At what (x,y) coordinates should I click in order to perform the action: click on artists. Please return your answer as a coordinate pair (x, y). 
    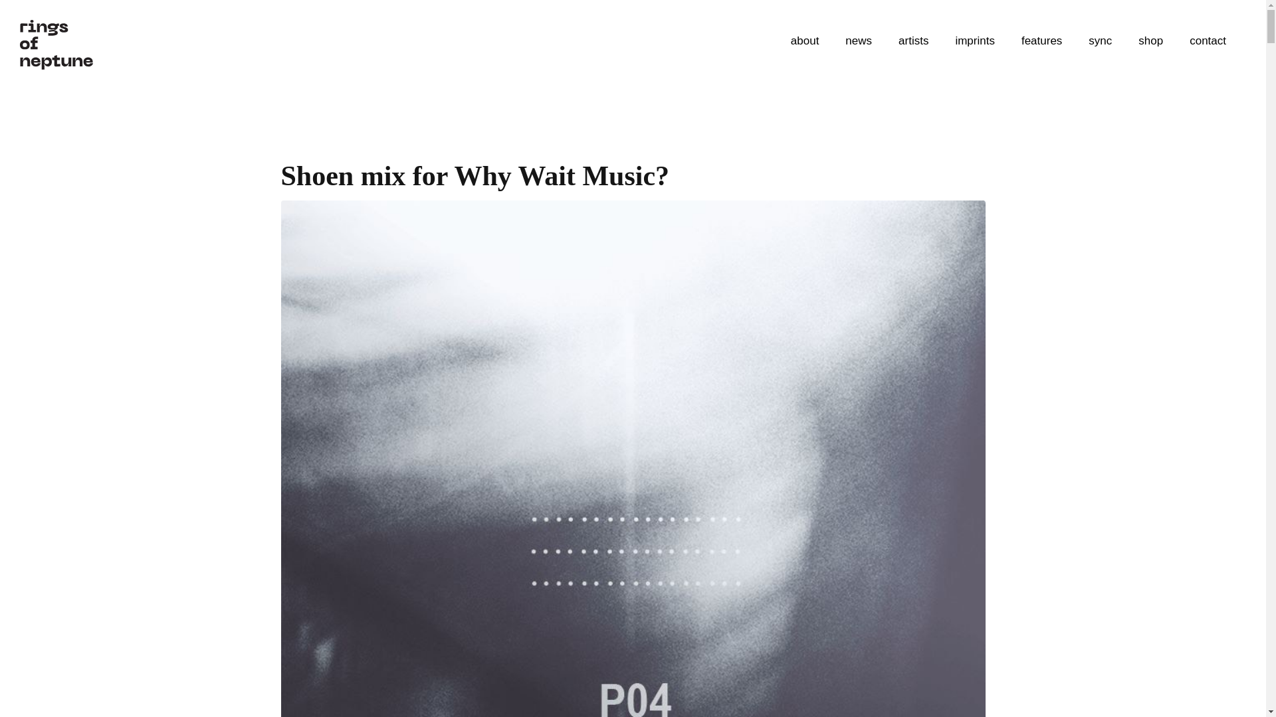
    Looking at the image, I should click on (913, 41).